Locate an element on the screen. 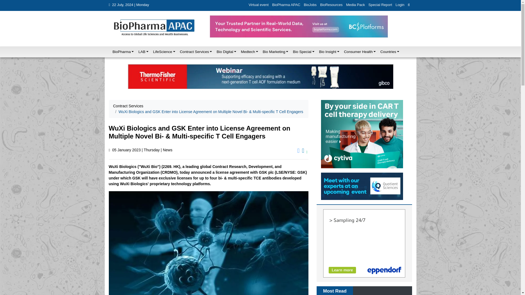 The image size is (525, 295). BioPharma is located at coordinates (122, 52).